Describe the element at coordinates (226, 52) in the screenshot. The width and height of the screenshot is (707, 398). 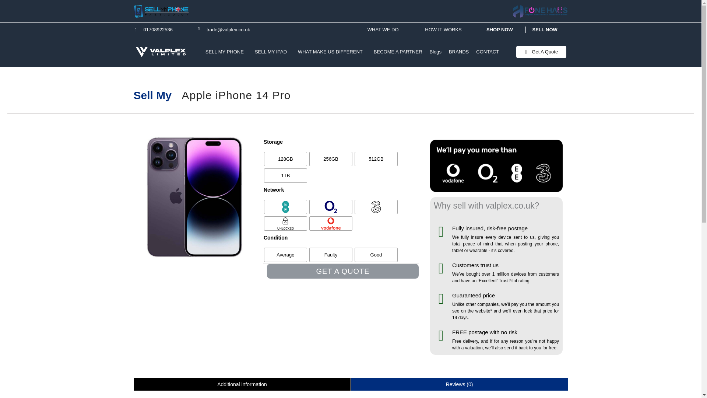
I see `SELL MY PHONE` at that location.